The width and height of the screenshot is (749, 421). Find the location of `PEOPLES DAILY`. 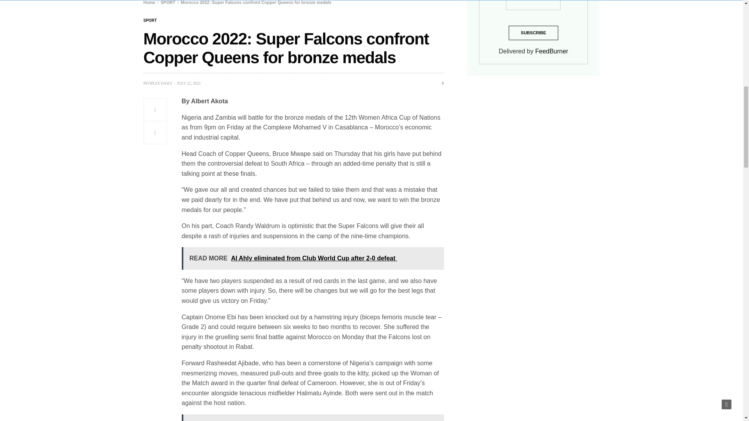

PEOPLES DAILY is located at coordinates (158, 83).